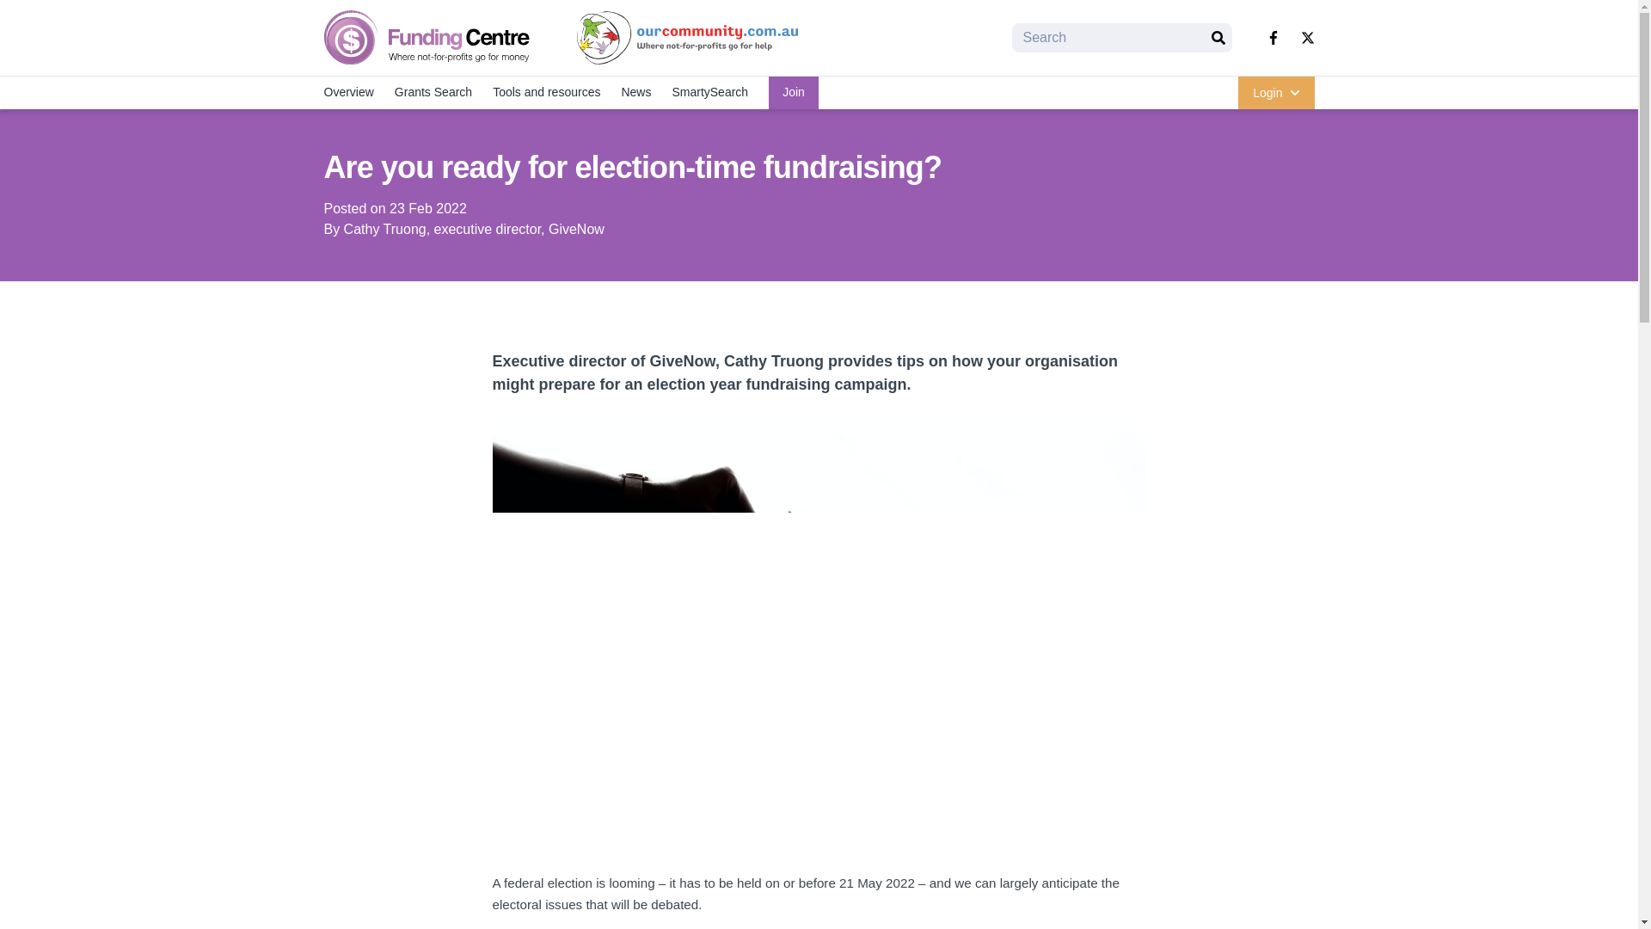  What do you see at coordinates (794, 93) in the screenshot?
I see `Join` at bounding box center [794, 93].